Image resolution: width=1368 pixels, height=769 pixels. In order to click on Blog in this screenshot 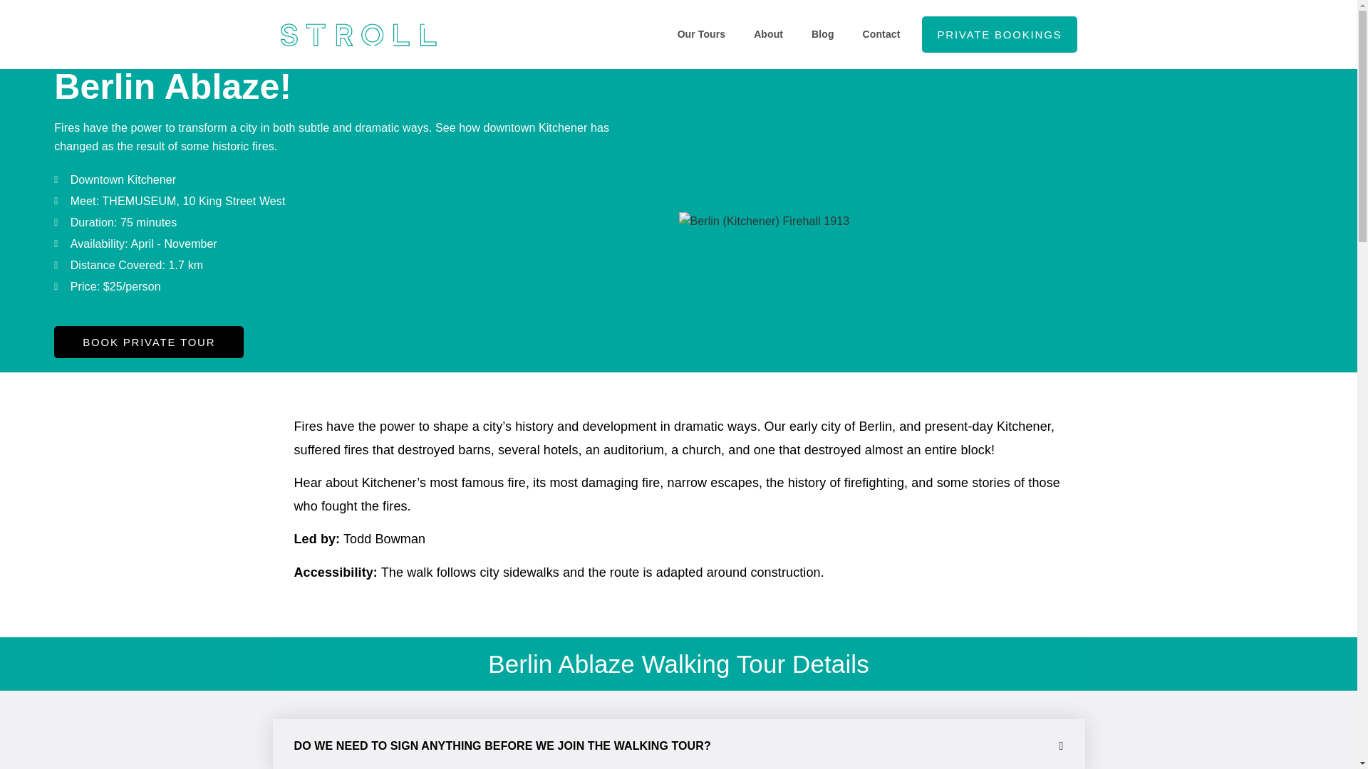, I will do `click(822, 34)`.